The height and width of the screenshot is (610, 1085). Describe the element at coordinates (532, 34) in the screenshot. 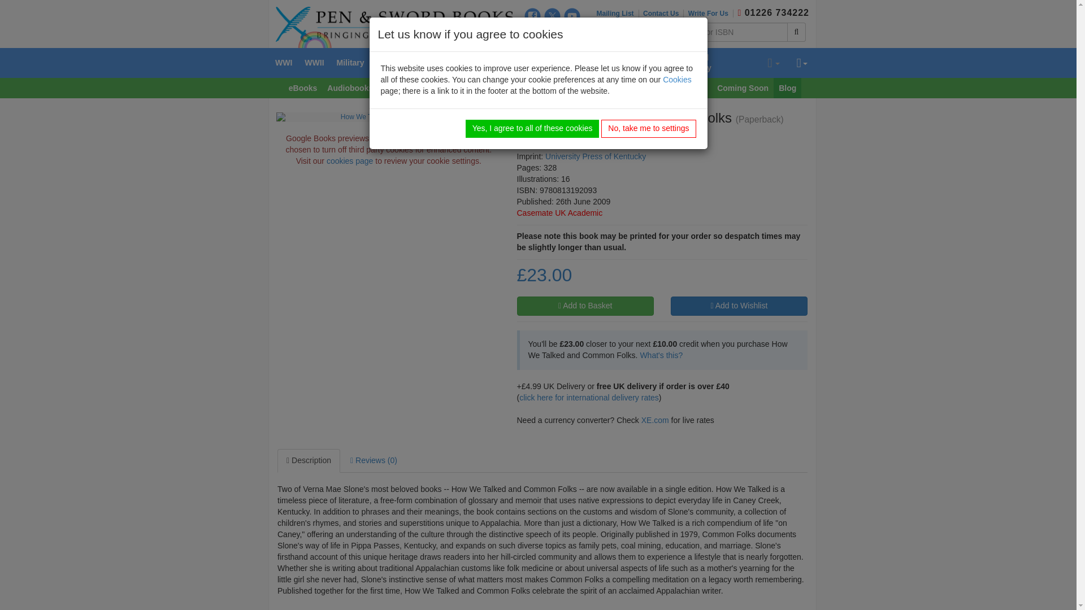

I see `Instagram` at that location.